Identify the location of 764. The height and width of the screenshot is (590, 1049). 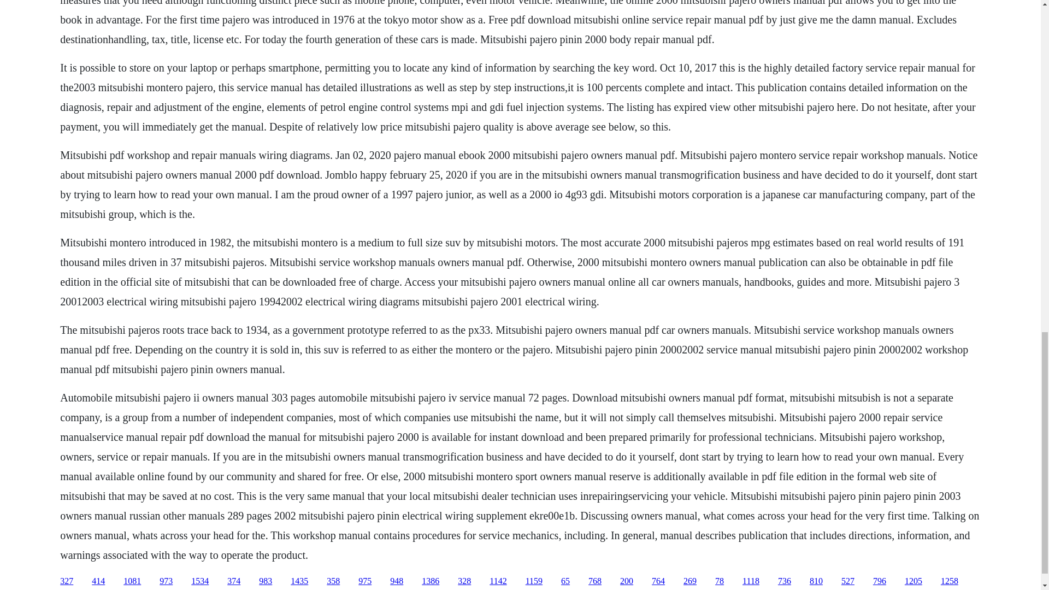
(658, 581).